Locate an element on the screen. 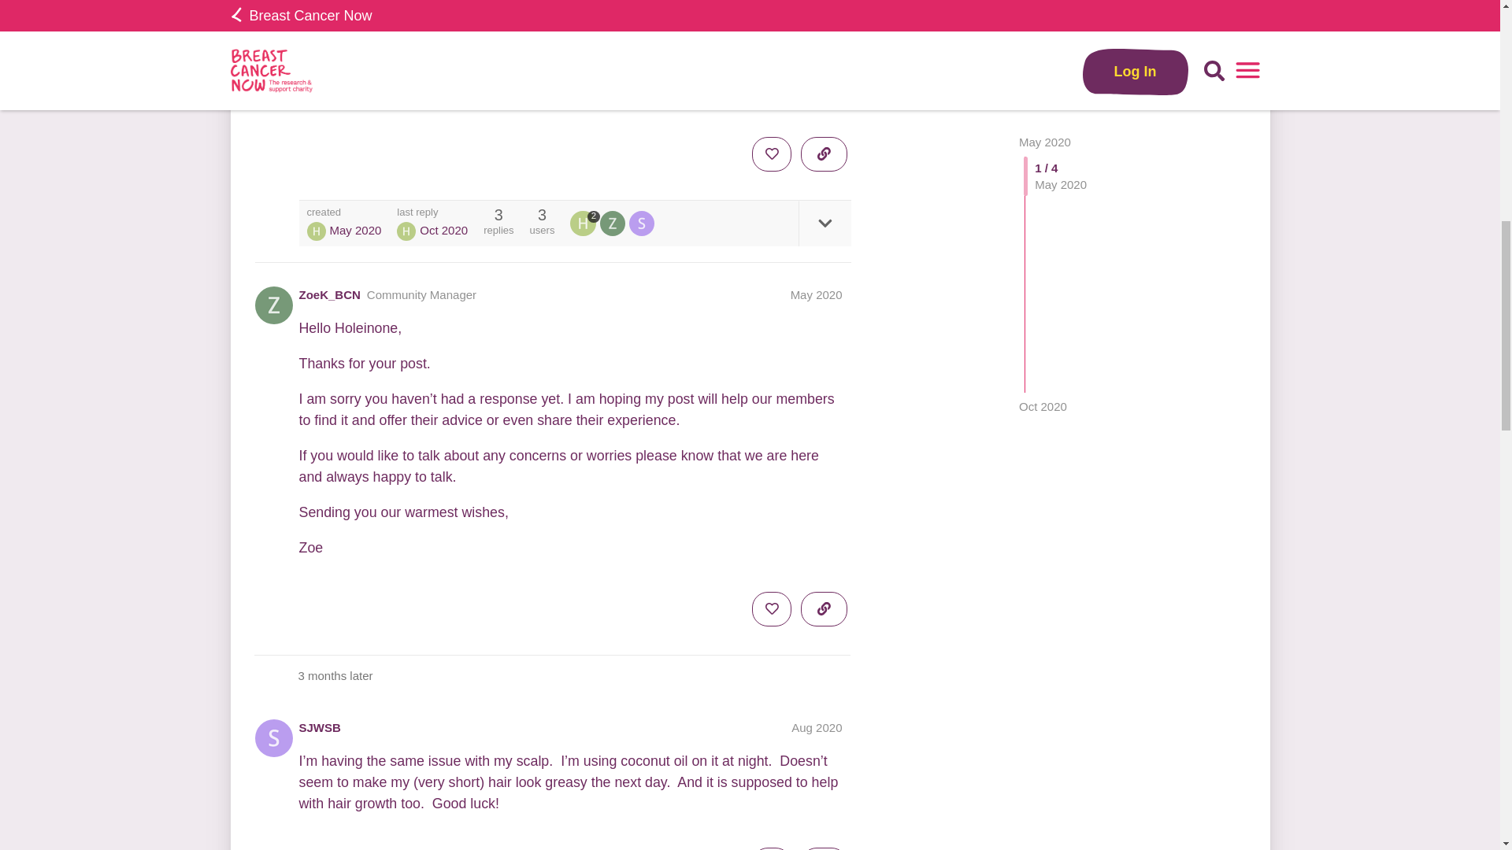 This screenshot has height=850, width=1512. Holeinone is located at coordinates (406, 231).